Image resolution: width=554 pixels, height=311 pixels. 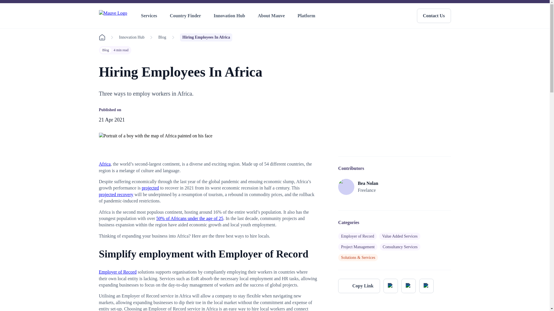 What do you see at coordinates (186, 16) in the screenshot?
I see `Country Finder` at bounding box center [186, 16].